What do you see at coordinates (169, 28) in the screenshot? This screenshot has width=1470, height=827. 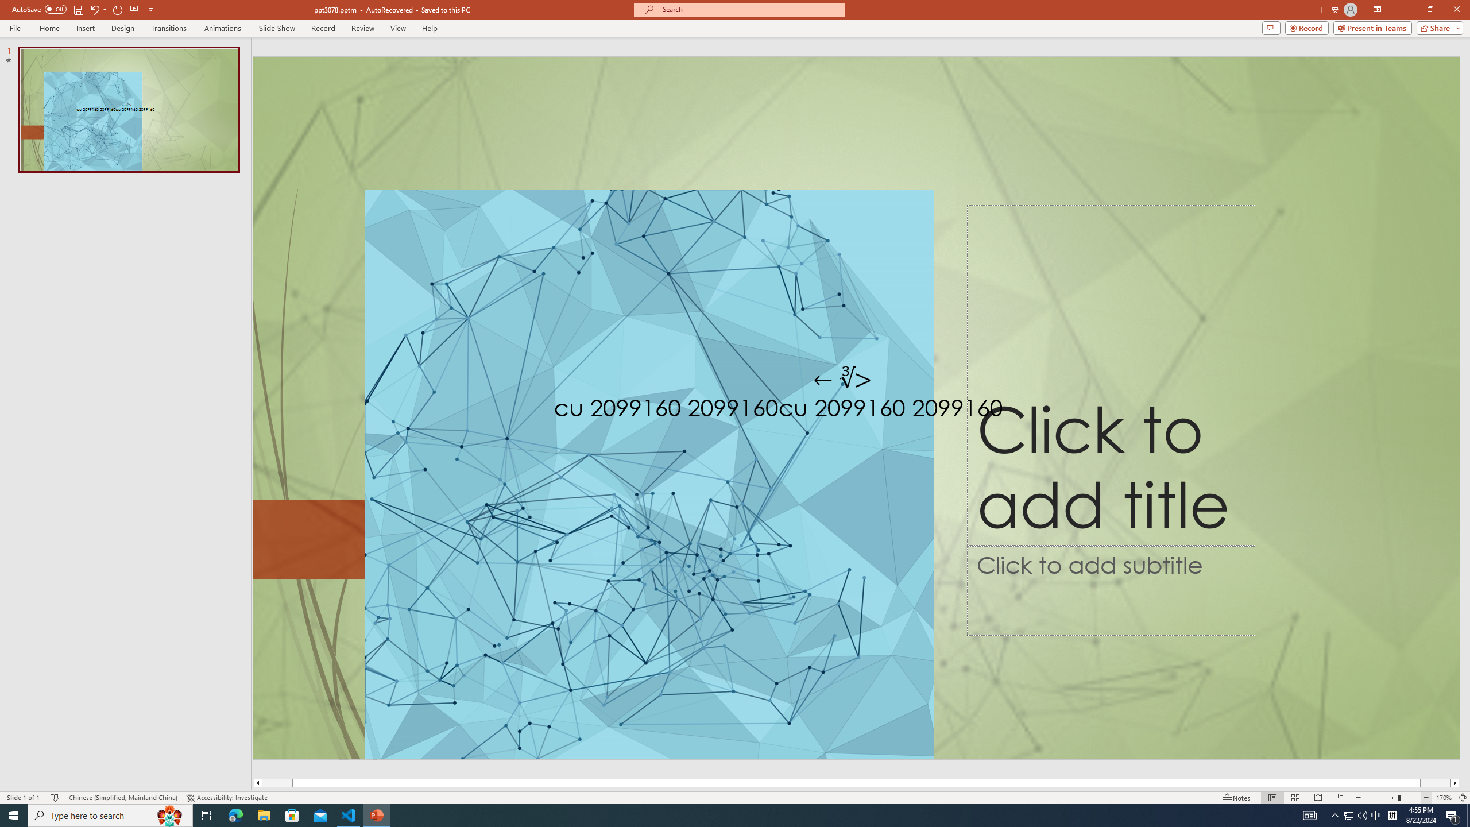 I see `Transitions` at bounding box center [169, 28].